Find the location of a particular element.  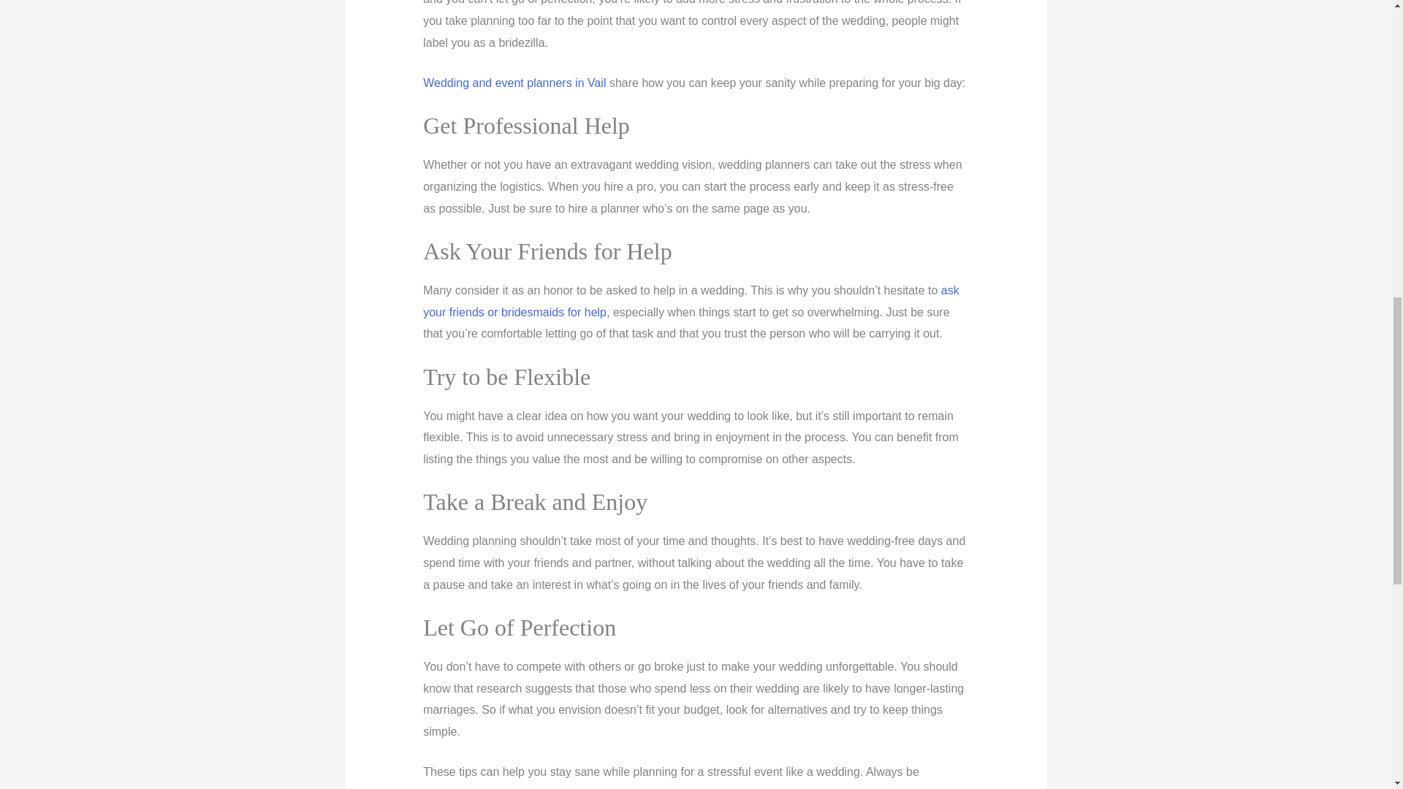

ask your friends or bridesmaids for help is located at coordinates (691, 301).